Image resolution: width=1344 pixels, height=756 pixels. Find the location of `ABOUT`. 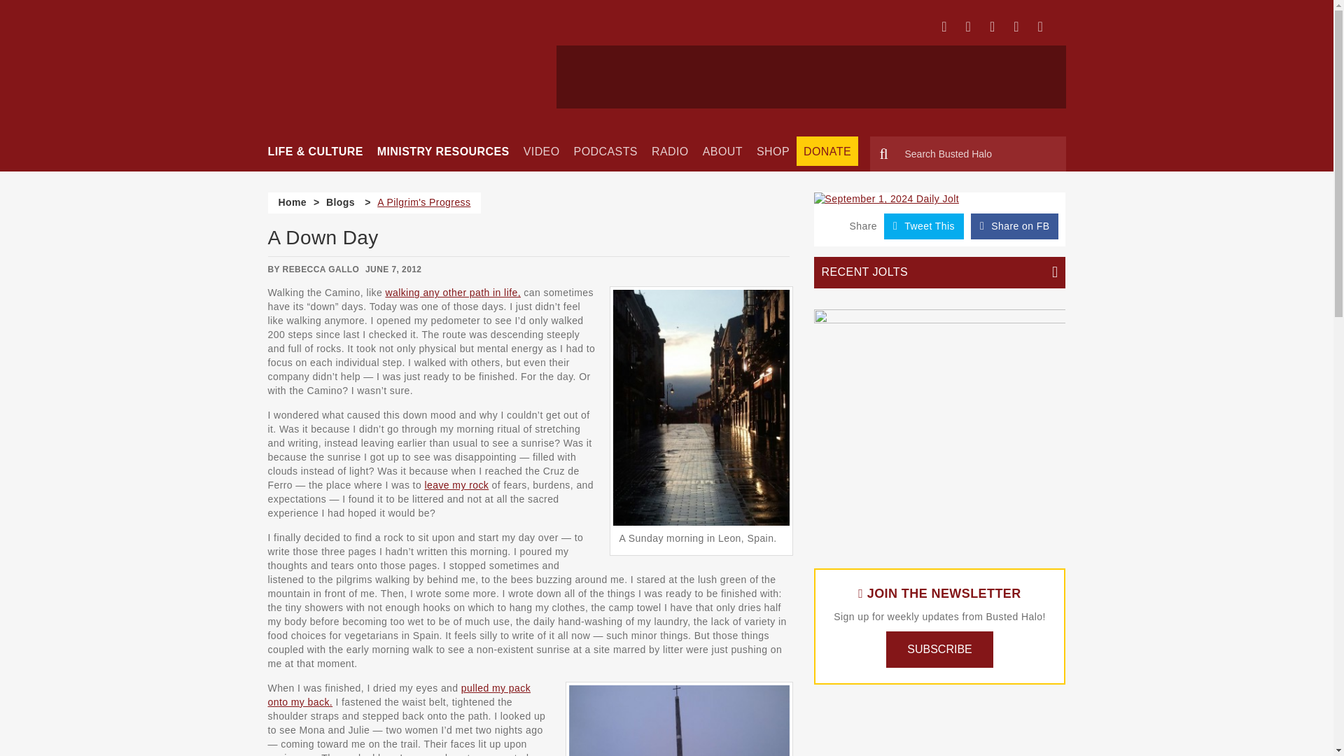

ABOUT is located at coordinates (722, 151).